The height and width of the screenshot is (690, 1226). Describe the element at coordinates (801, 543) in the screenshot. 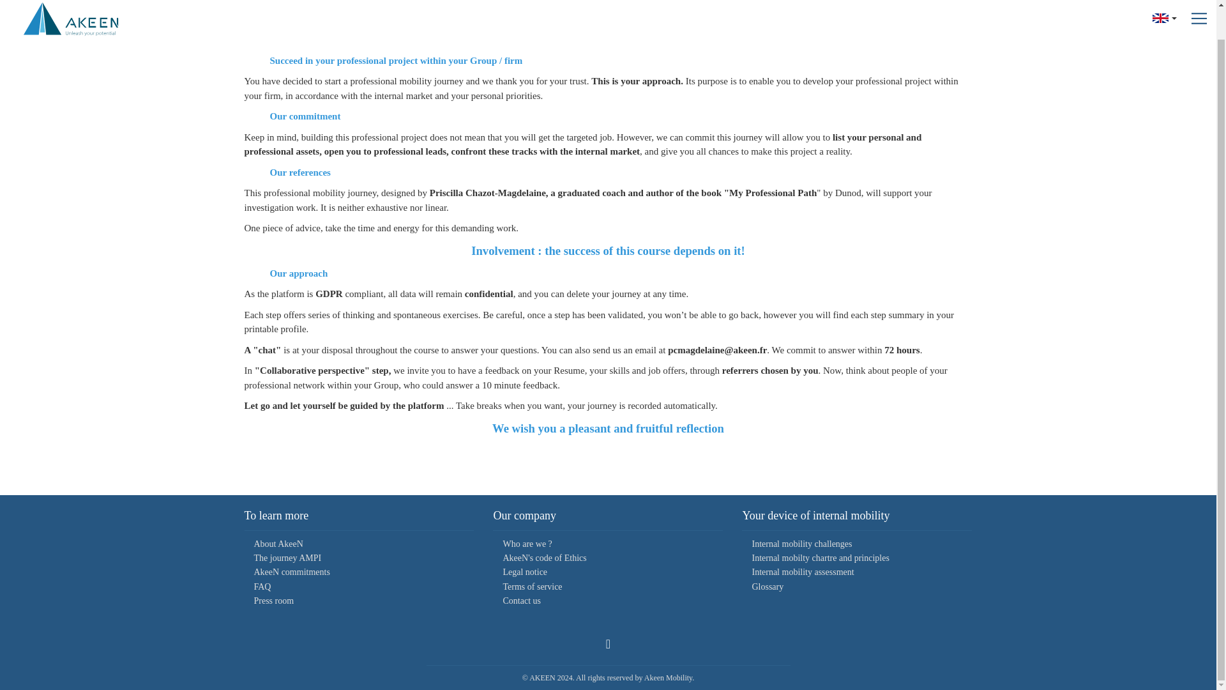

I see `Internal mobility challenges` at that location.